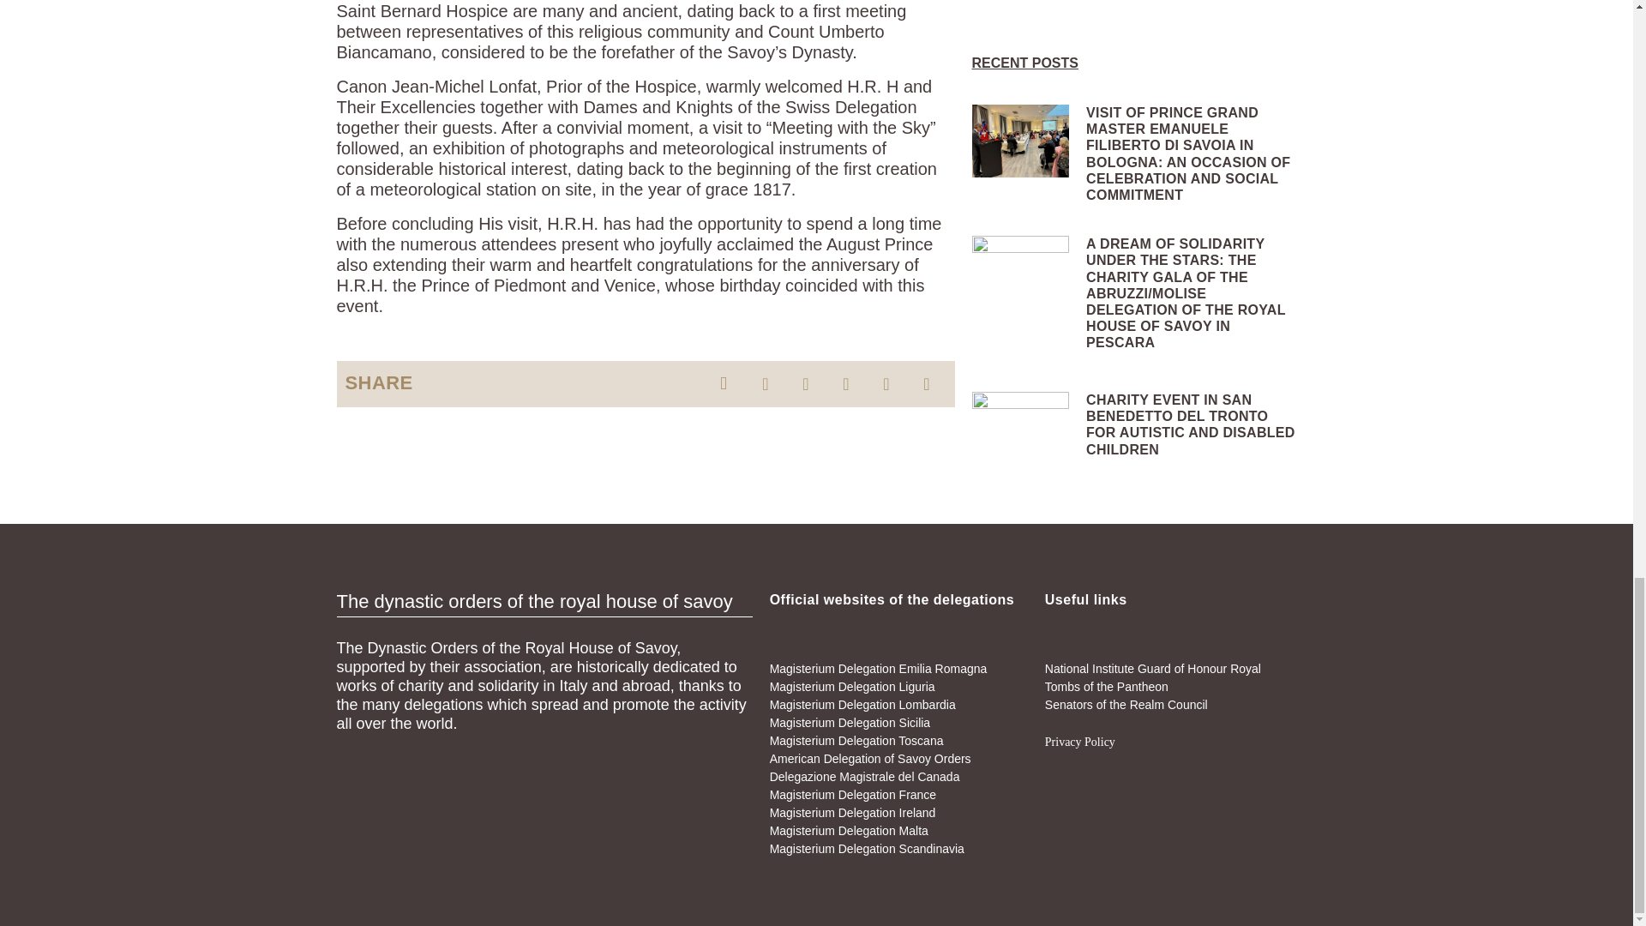 This screenshot has width=1646, height=926. What do you see at coordinates (1080, 741) in the screenshot?
I see `Privacy Policy ` at bounding box center [1080, 741].